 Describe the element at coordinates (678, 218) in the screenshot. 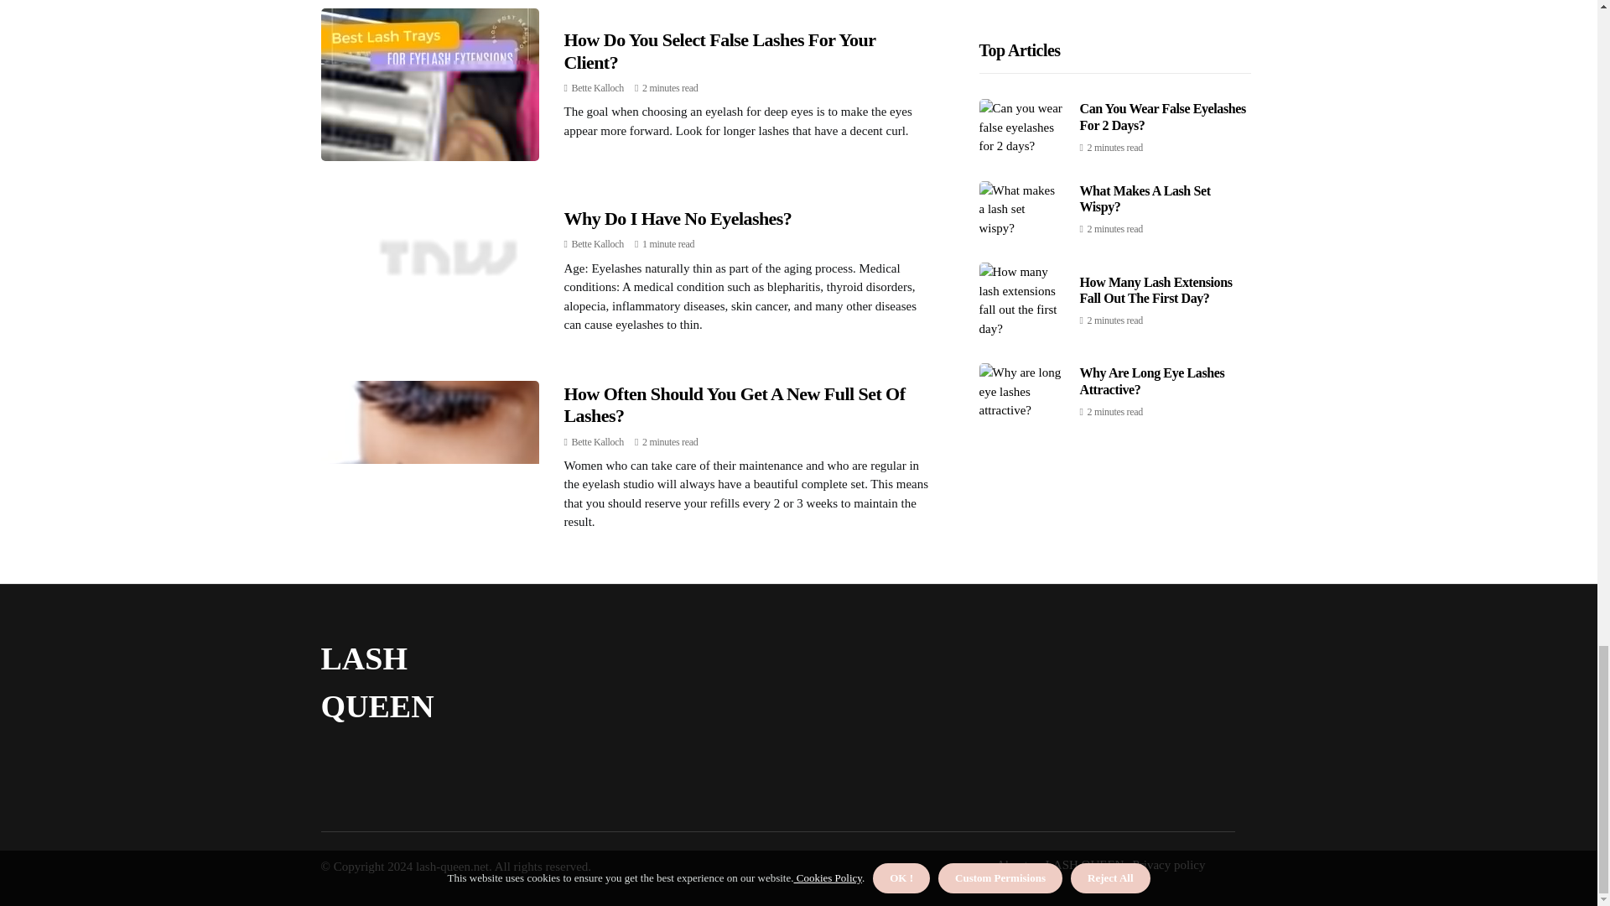

I see `Why Do I Have No Eyelashes?` at that location.